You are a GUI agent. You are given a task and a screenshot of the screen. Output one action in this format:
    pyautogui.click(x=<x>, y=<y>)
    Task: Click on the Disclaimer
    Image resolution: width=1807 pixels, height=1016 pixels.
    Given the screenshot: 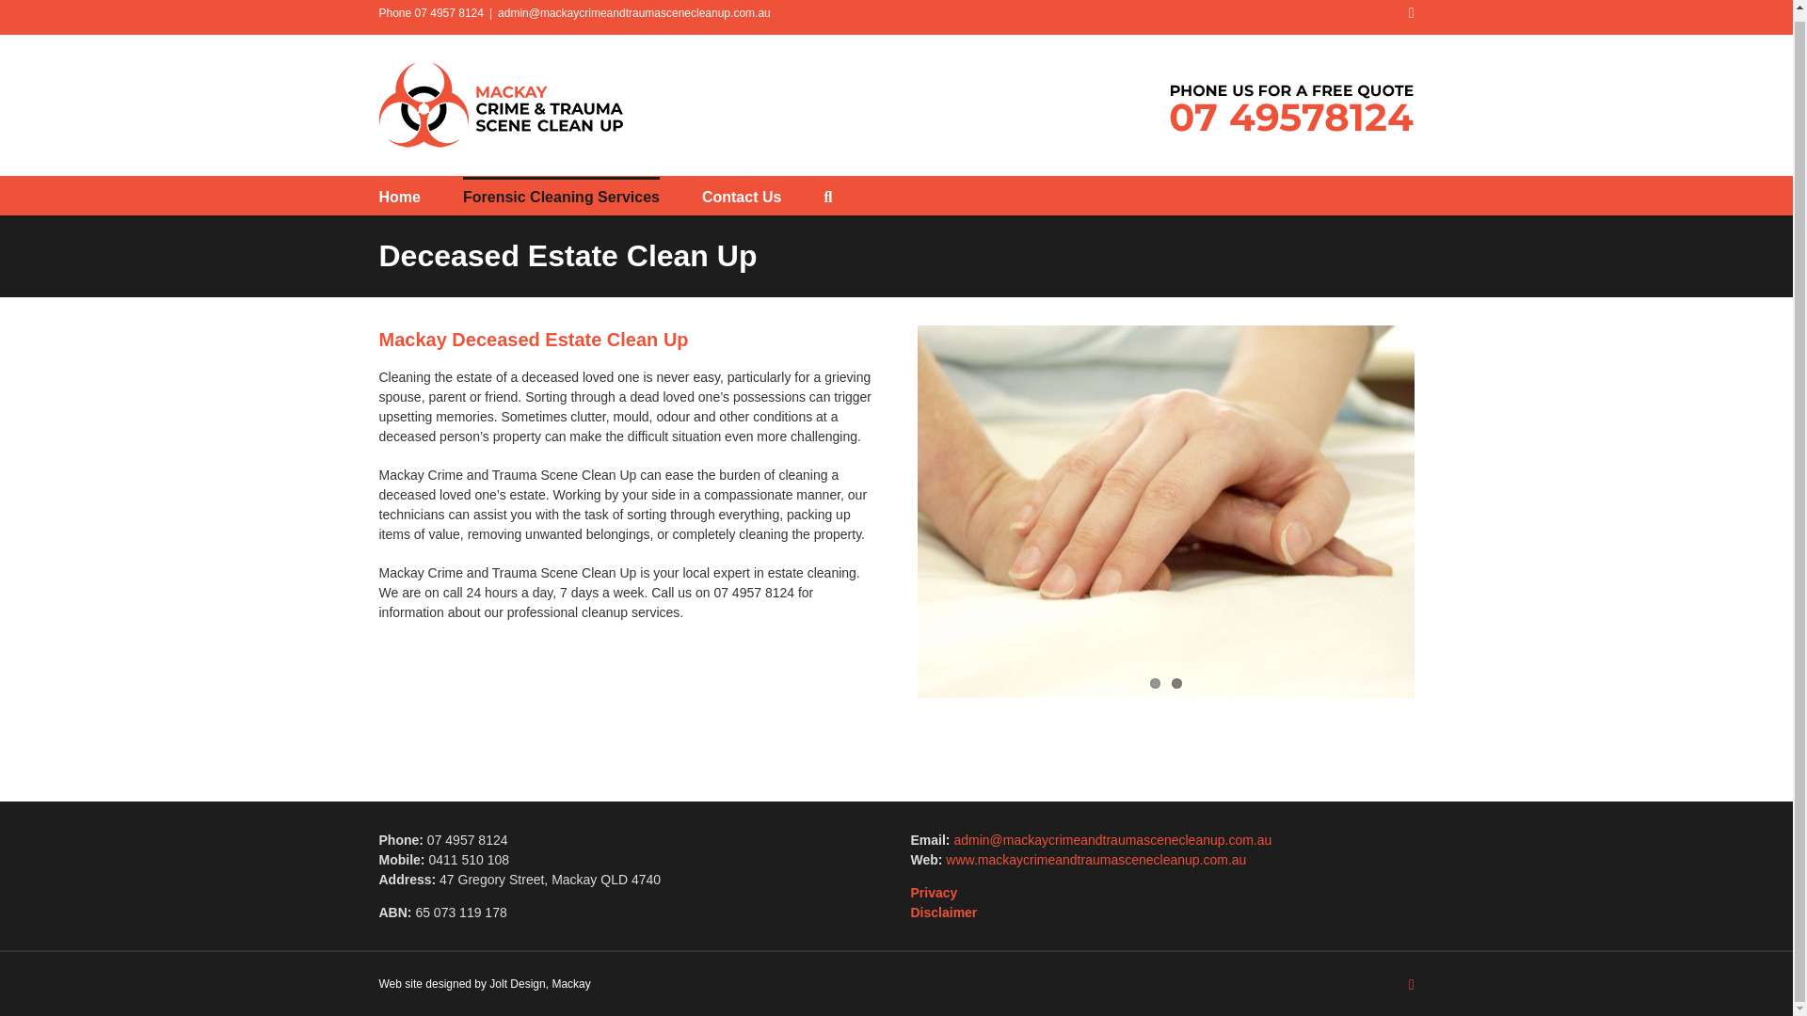 What is the action you would take?
    pyautogui.click(x=943, y=913)
    